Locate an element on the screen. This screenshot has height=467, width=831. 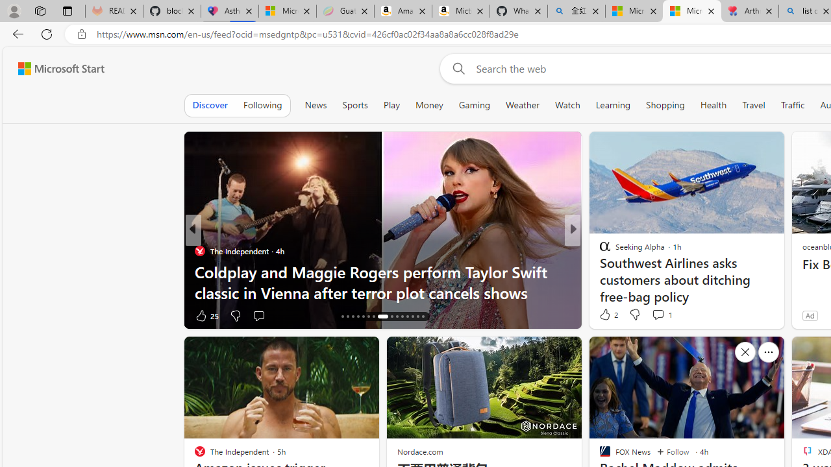
View comments 25 Comment is located at coordinates (258, 315).